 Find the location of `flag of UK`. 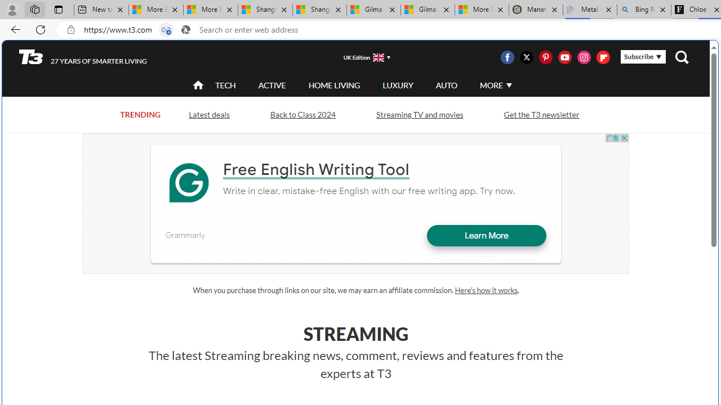

flag of UK is located at coordinates (379, 57).